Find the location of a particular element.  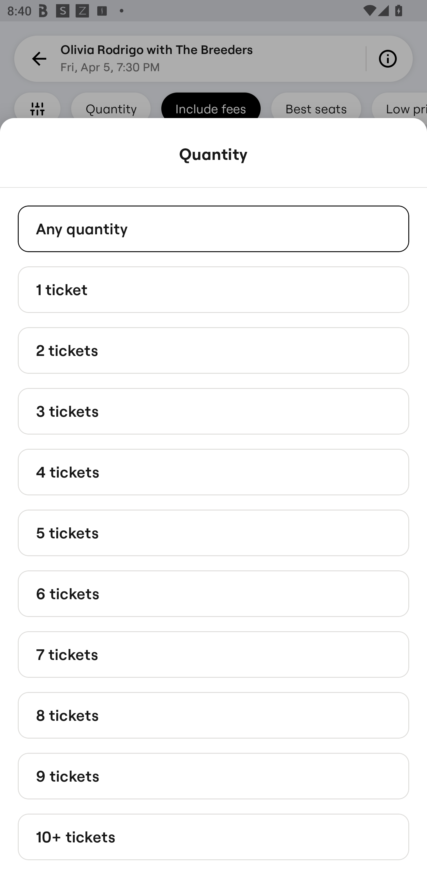

2 tickets is located at coordinates (213, 351).